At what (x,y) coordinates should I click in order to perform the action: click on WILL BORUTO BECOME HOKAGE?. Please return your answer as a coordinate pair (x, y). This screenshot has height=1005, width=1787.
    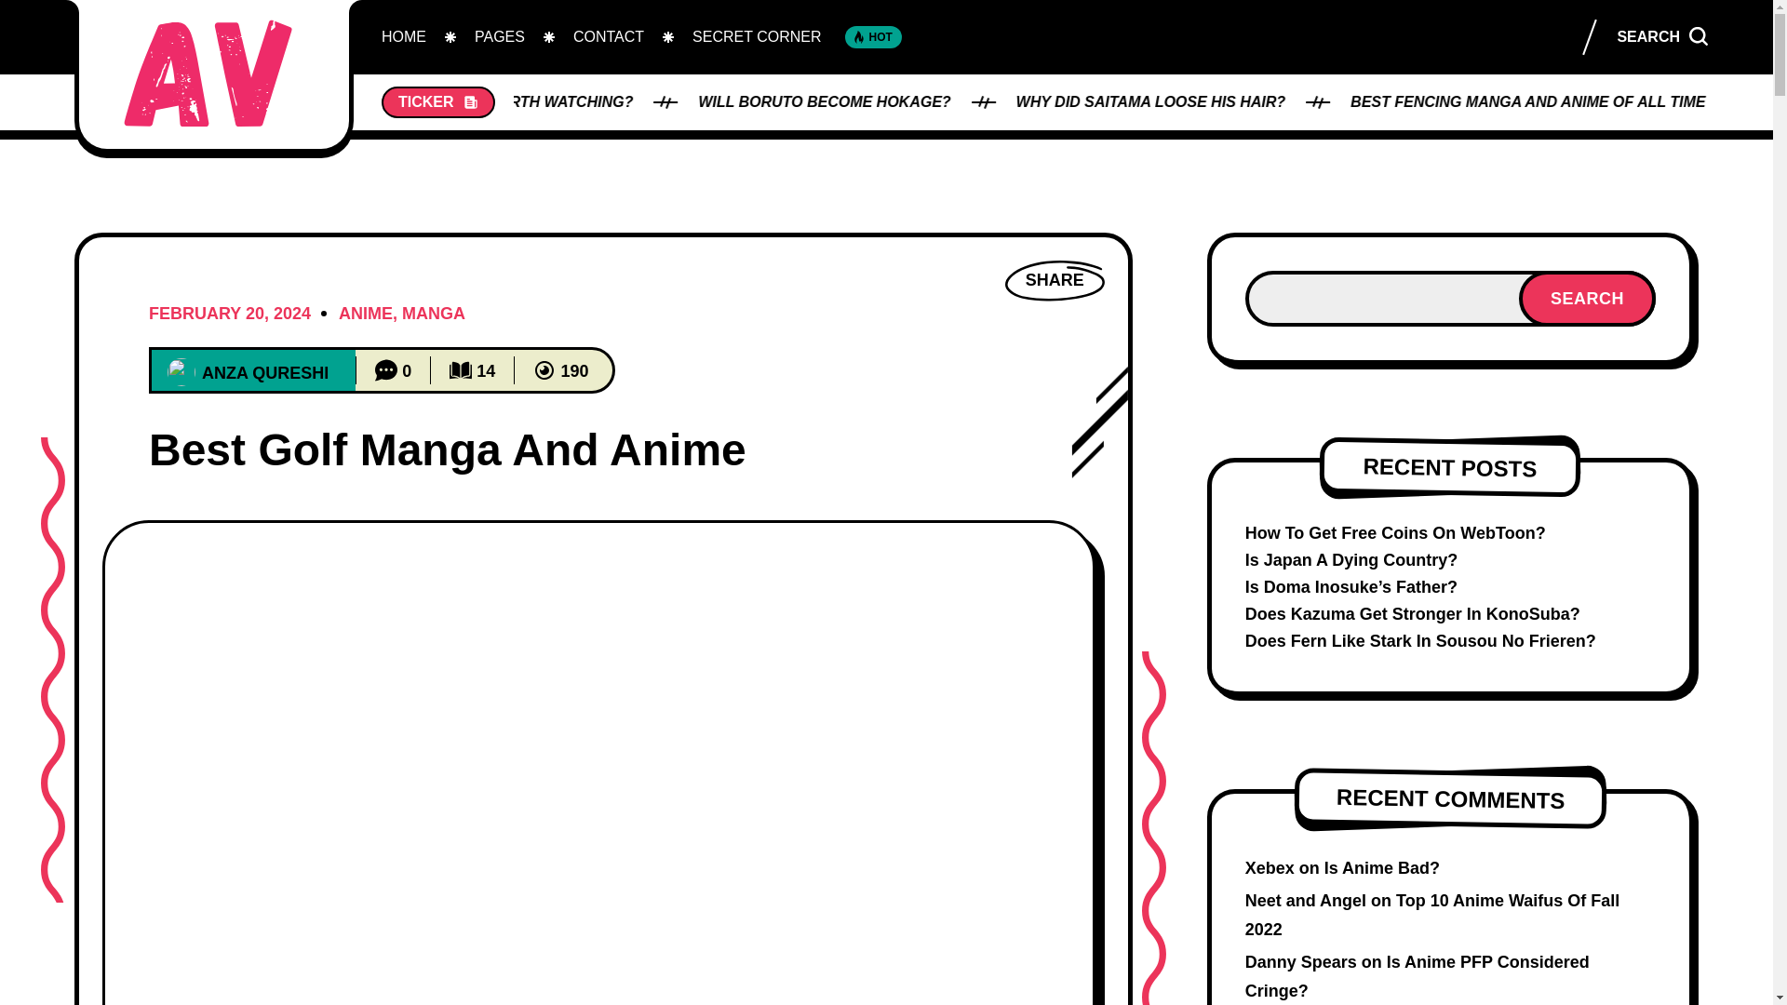
    Looking at the image, I should click on (1234, 101).